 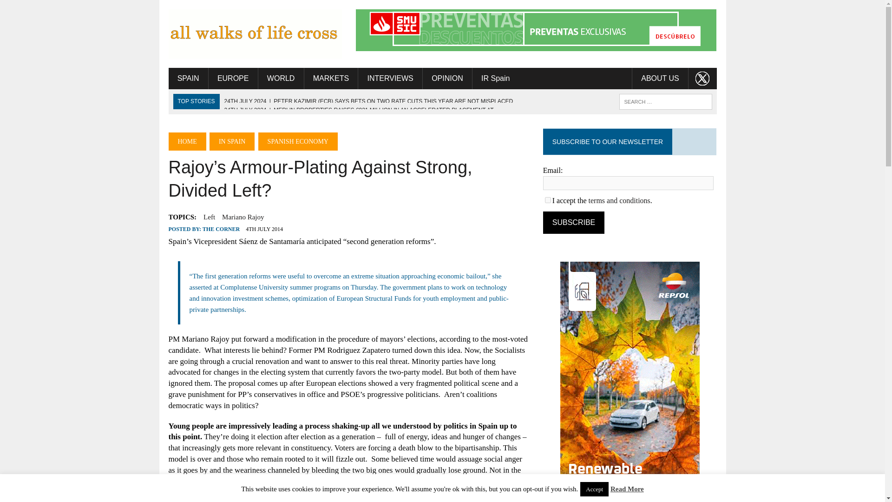 What do you see at coordinates (548, 200) in the screenshot?
I see `I accept the terms and conditions.` at bounding box center [548, 200].